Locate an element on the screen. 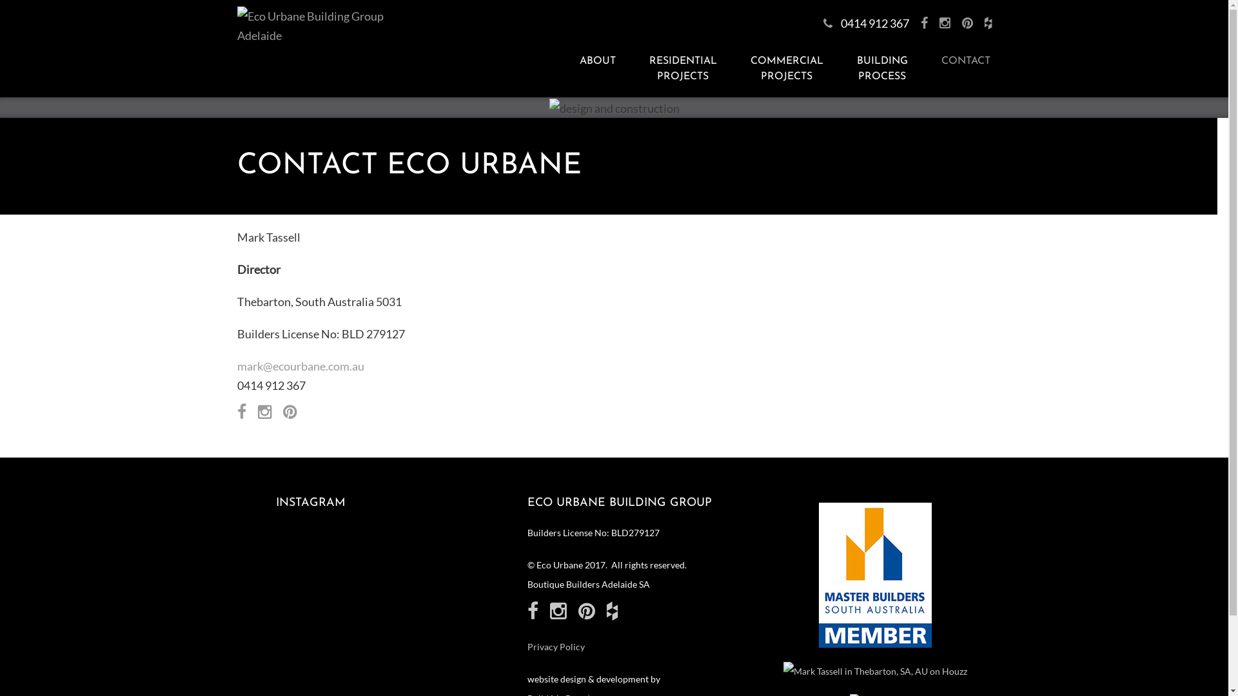 Image resolution: width=1238 pixels, height=696 pixels. facebook is located at coordinates (242, 411).